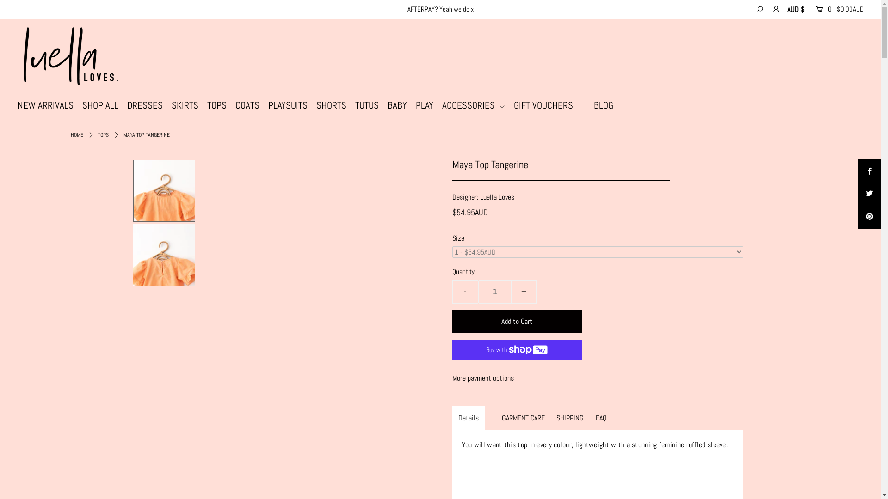 The image size is (888, 499). Describe the element at coordinates (220, 105) in the screenshot. I see `TOPS` at that location.